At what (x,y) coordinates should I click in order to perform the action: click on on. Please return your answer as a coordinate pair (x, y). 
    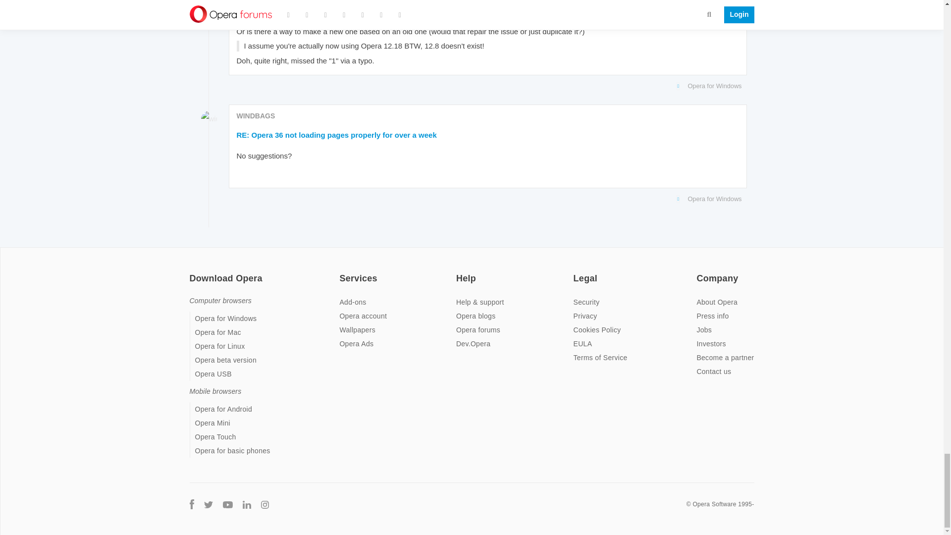
    Looking at the image, I should click on (192, 272).